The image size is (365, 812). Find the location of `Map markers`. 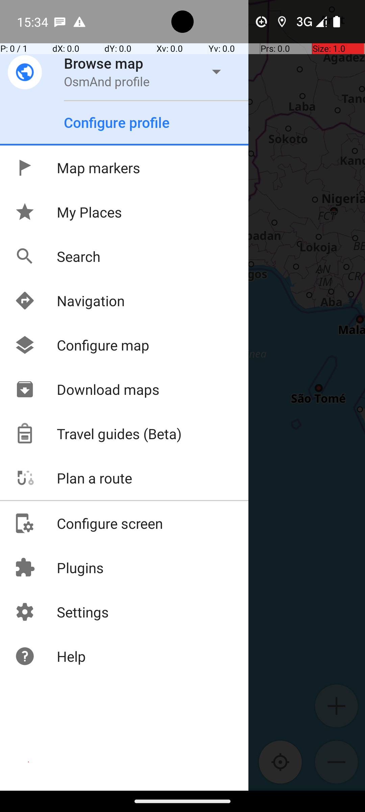

Map markers is located at coordinates (77, 168).